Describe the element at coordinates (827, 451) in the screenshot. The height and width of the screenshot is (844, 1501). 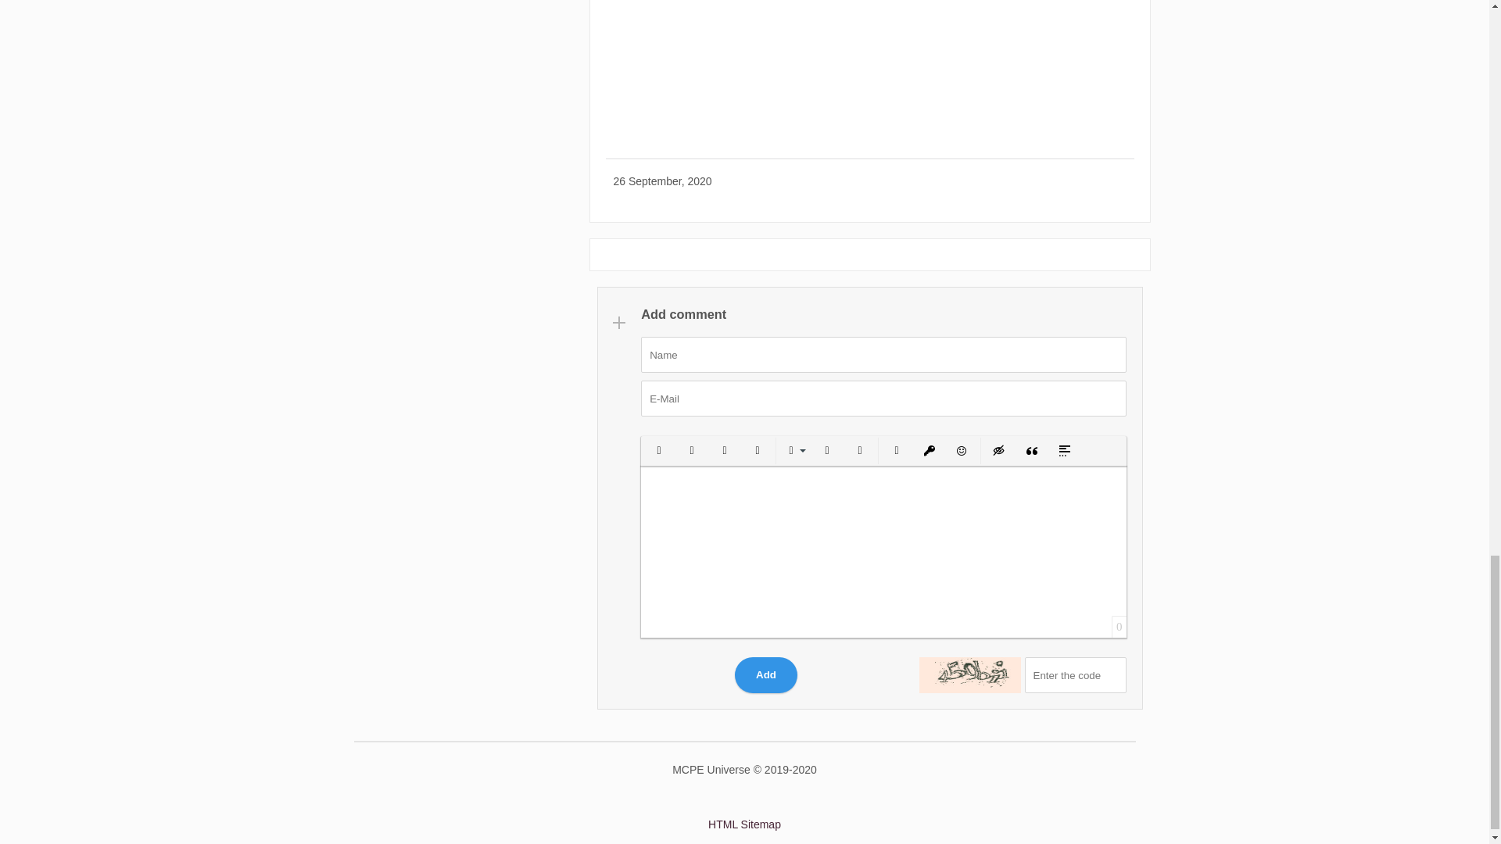
I see `Ordered List` at that location.